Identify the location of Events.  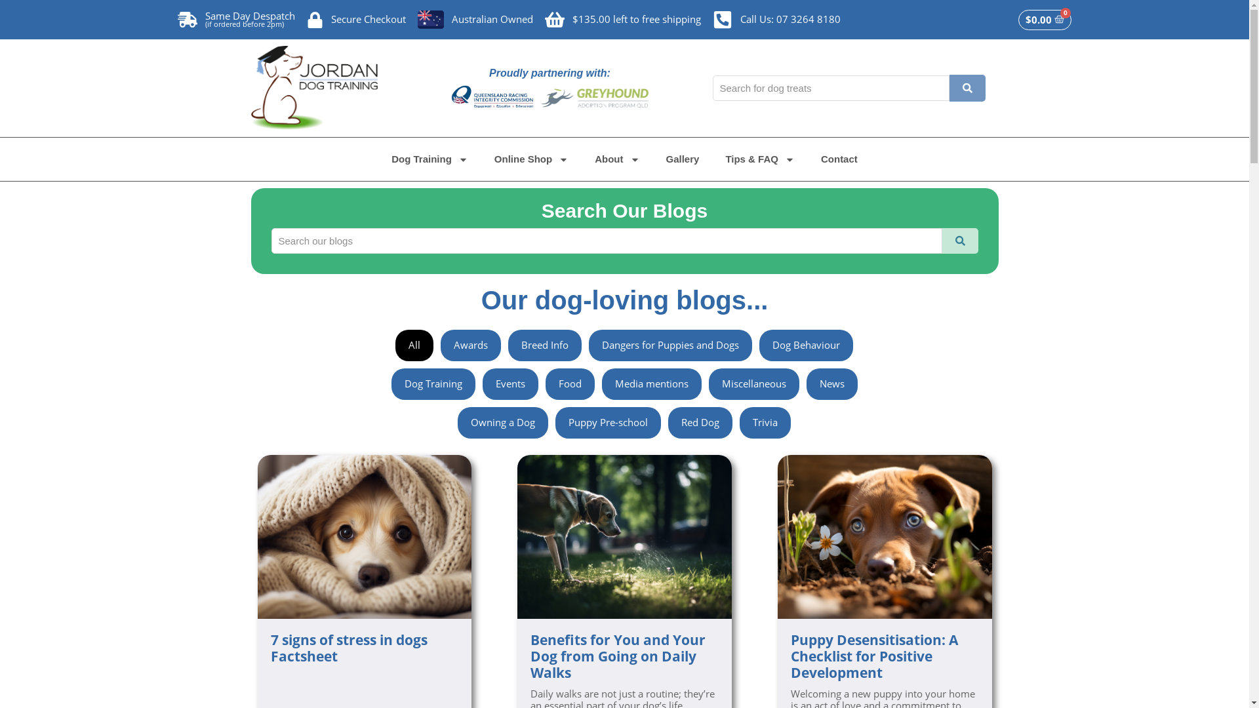
(510, 384).